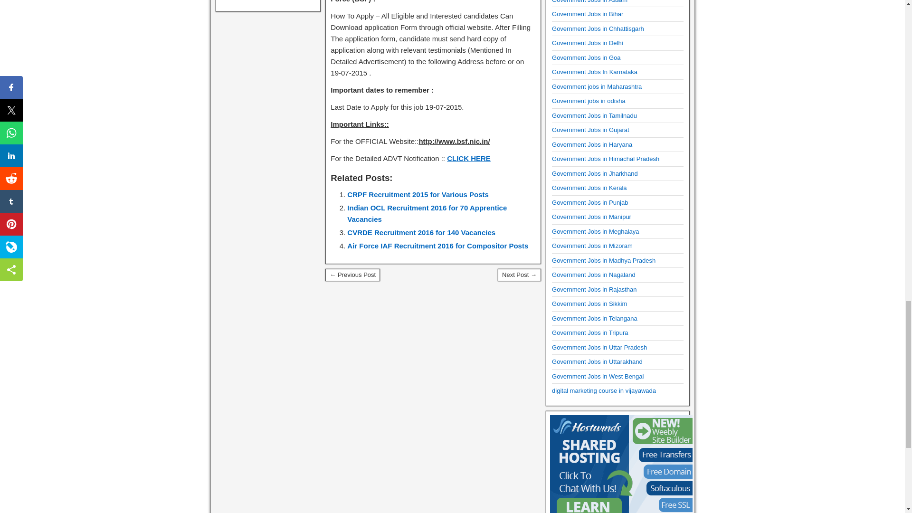 The width and height of the screenshot is (912, 513). I want to click on CVRDE Recruitment 2016 for 140 Vacancies, so click(421, 232).